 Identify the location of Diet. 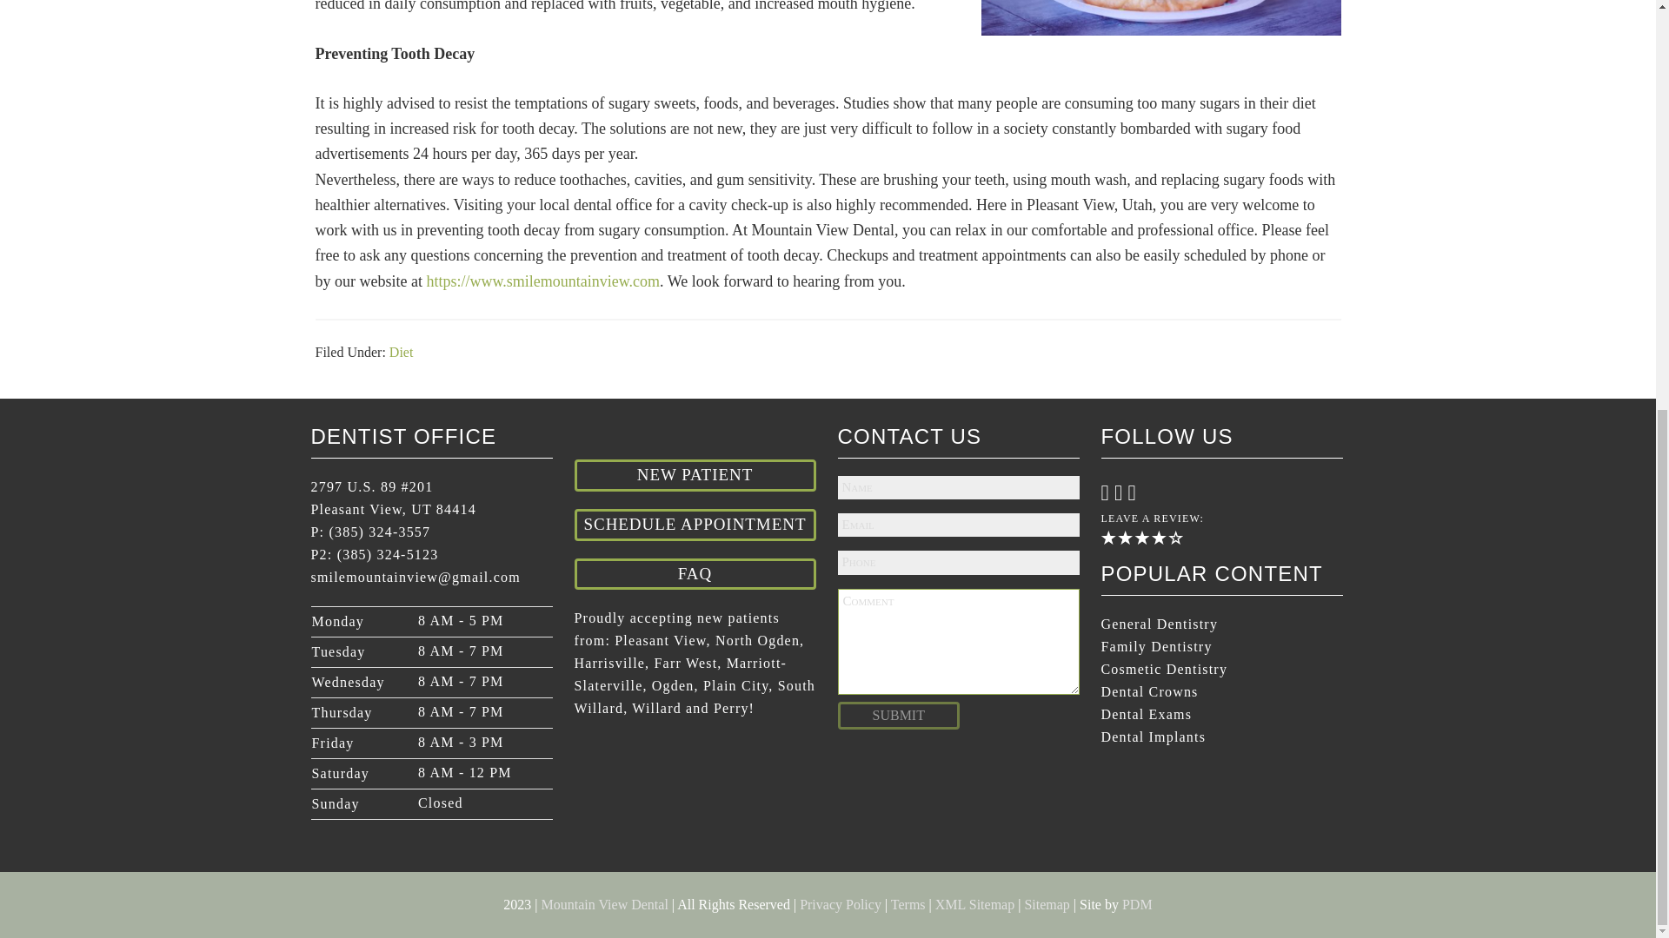
(402, 352).